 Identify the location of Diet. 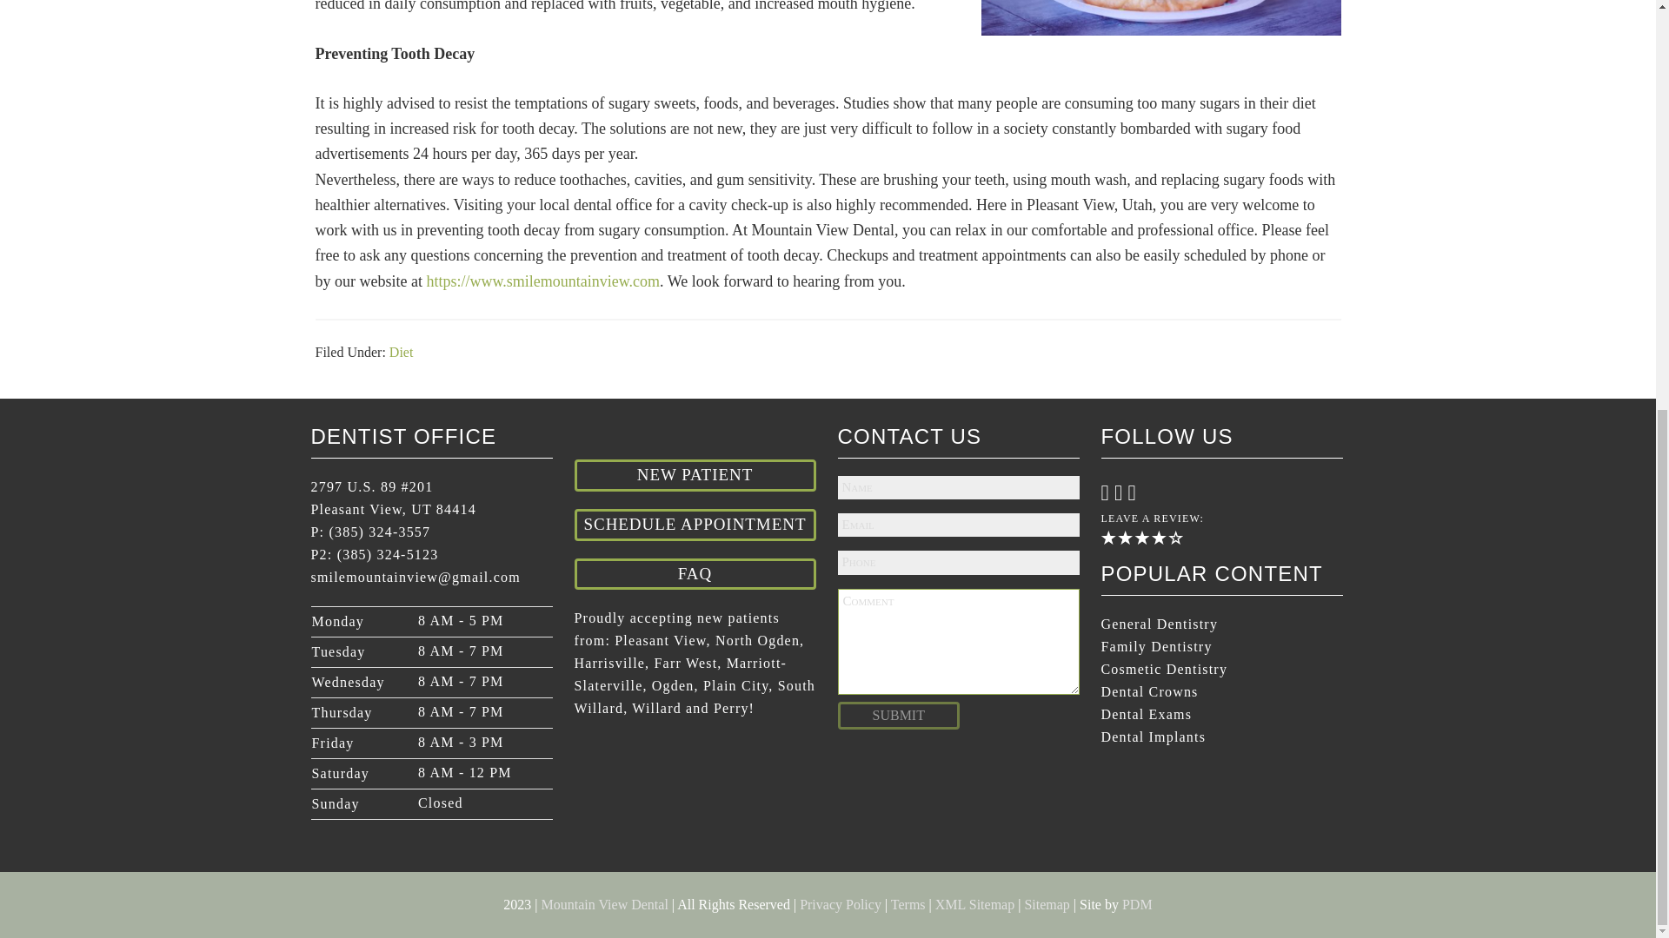
(402, 352).